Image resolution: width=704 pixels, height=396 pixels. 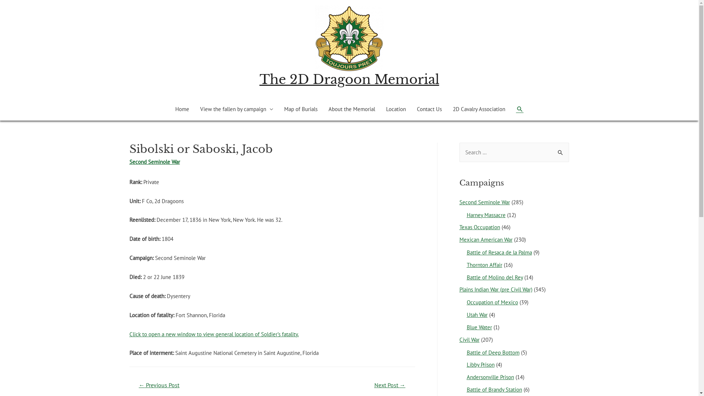 What do you see at coordinates (349, 79) in the screenshot?
I see `The 2D Dragoon Memorial` at bounding box center [349, 79].